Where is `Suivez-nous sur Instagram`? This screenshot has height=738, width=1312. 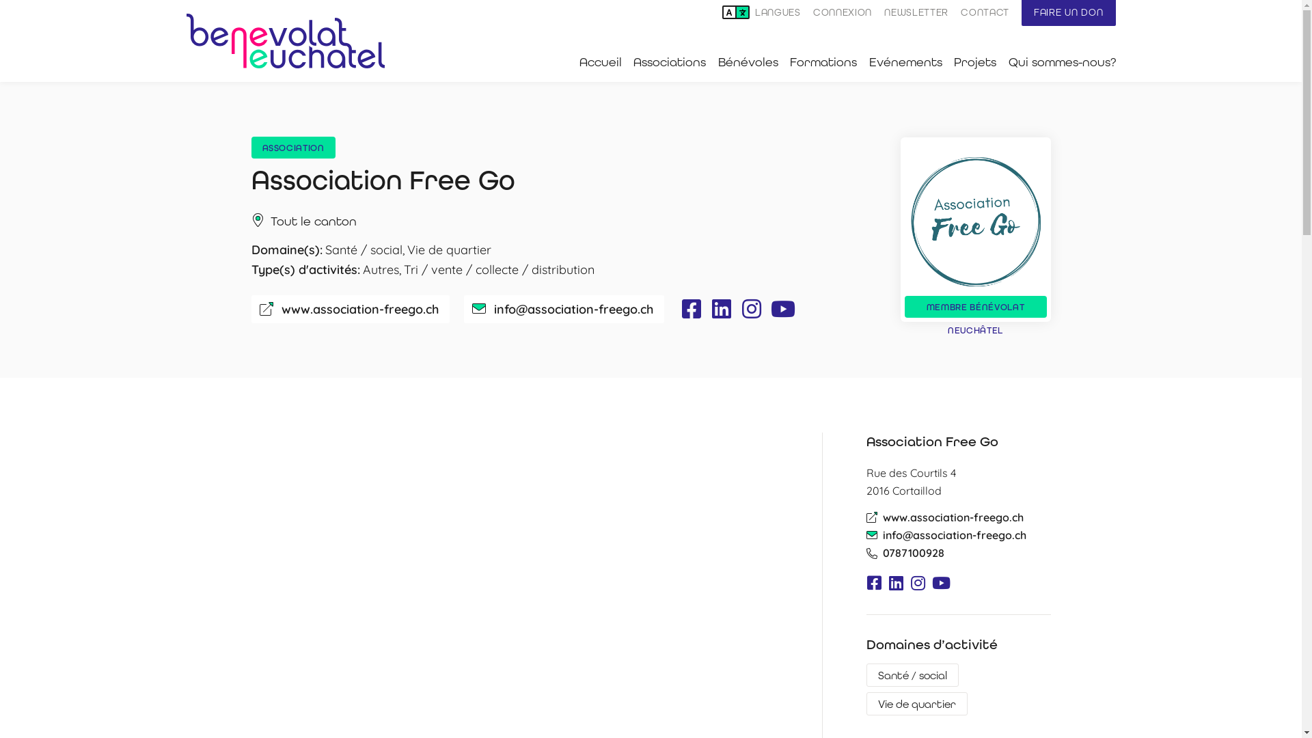
Suivez-nous sur Instagram is located at coordinates (918, 583).